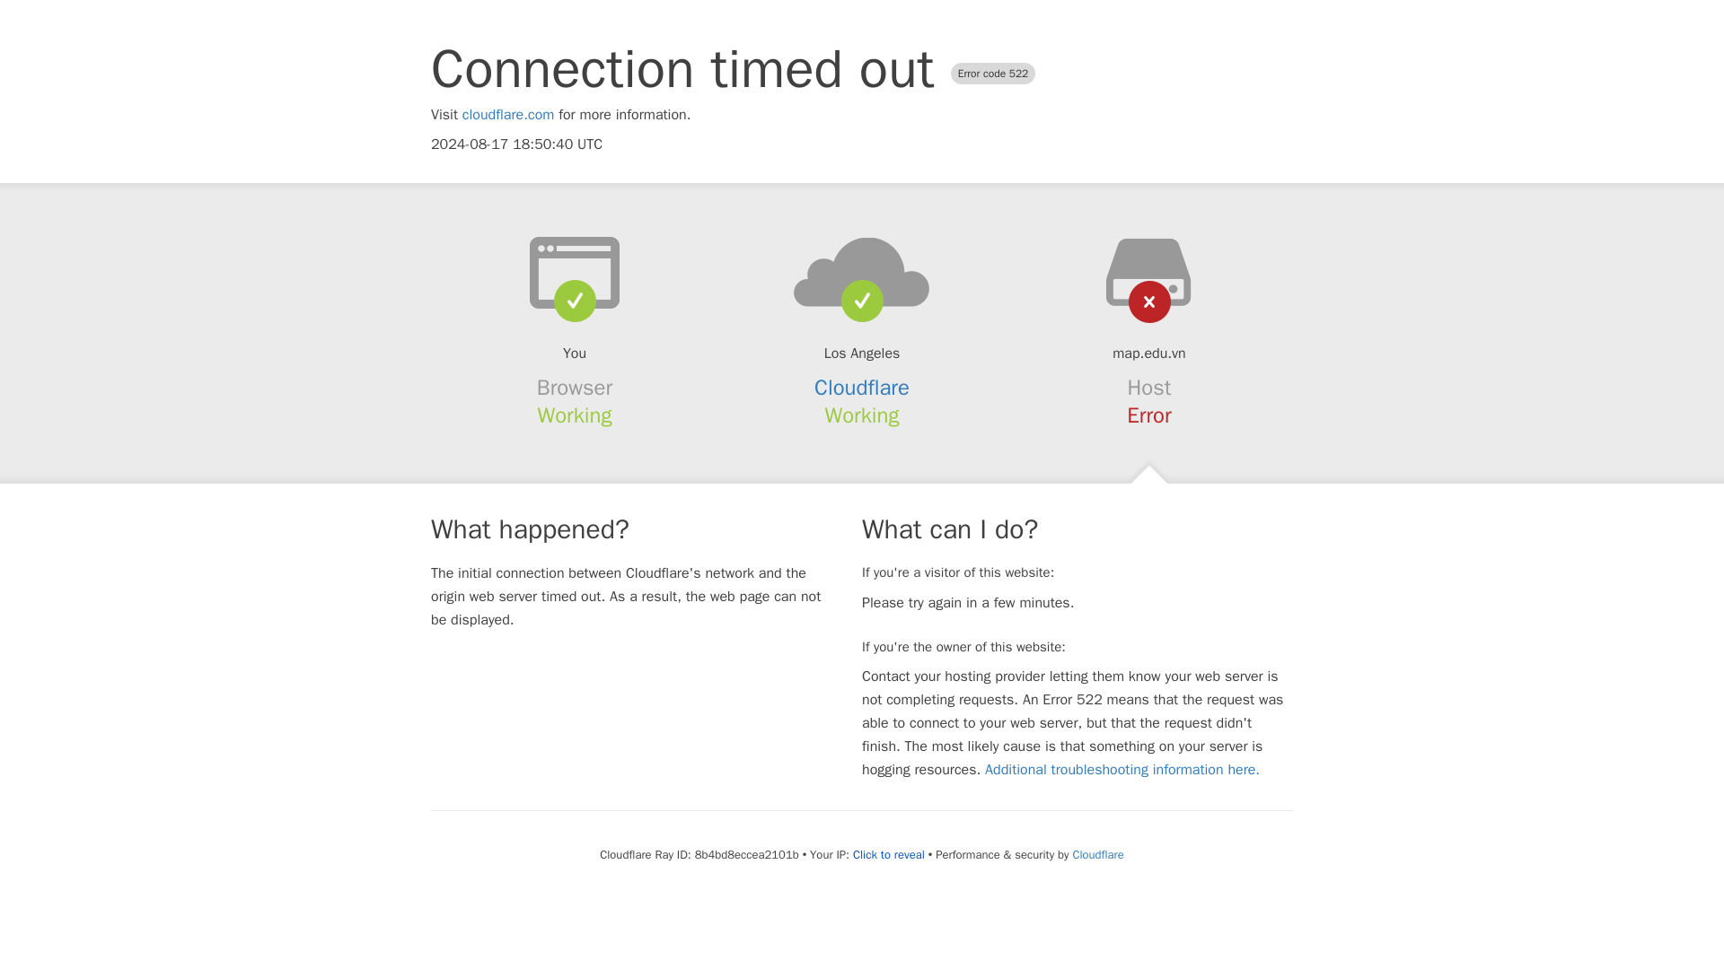 The image size is (1724, 969). I want to click on Click to reveal, so click(889, 854).